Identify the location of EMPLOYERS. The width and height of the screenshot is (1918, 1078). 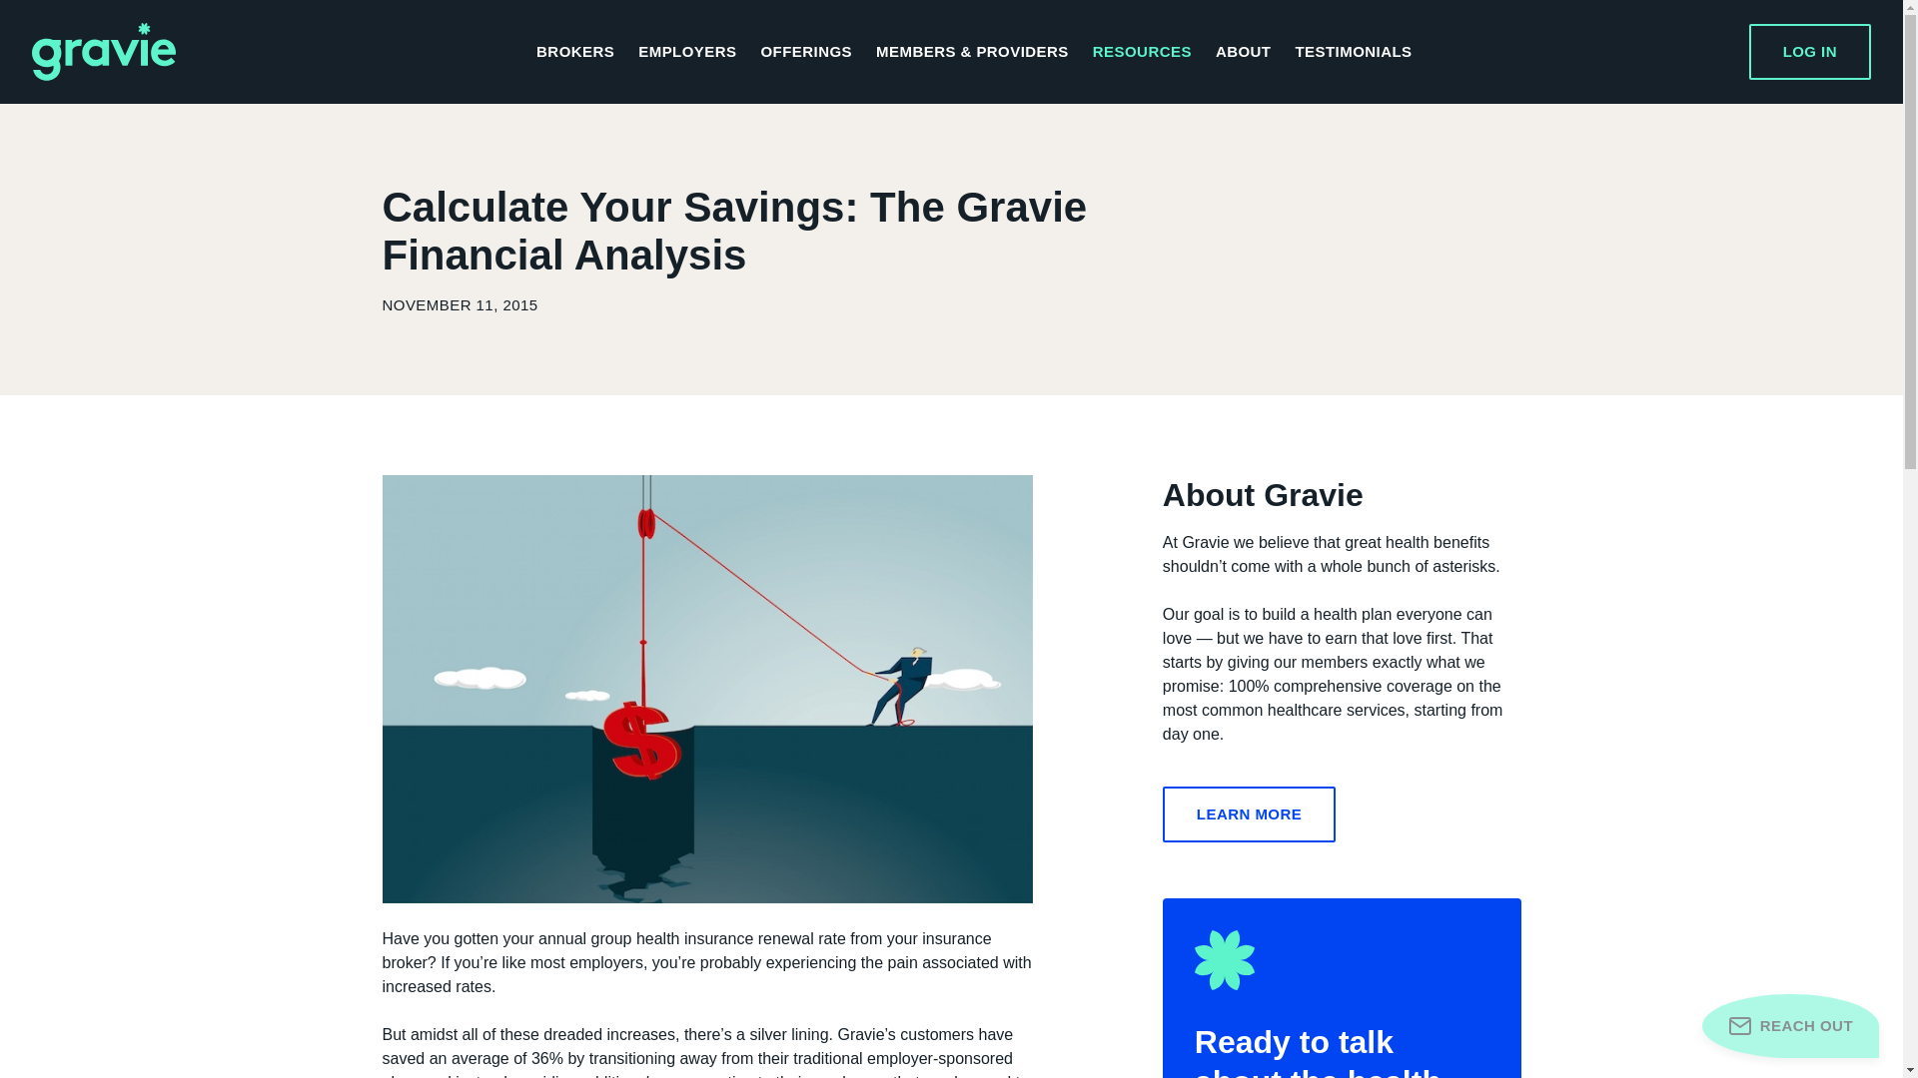
(687, 52).